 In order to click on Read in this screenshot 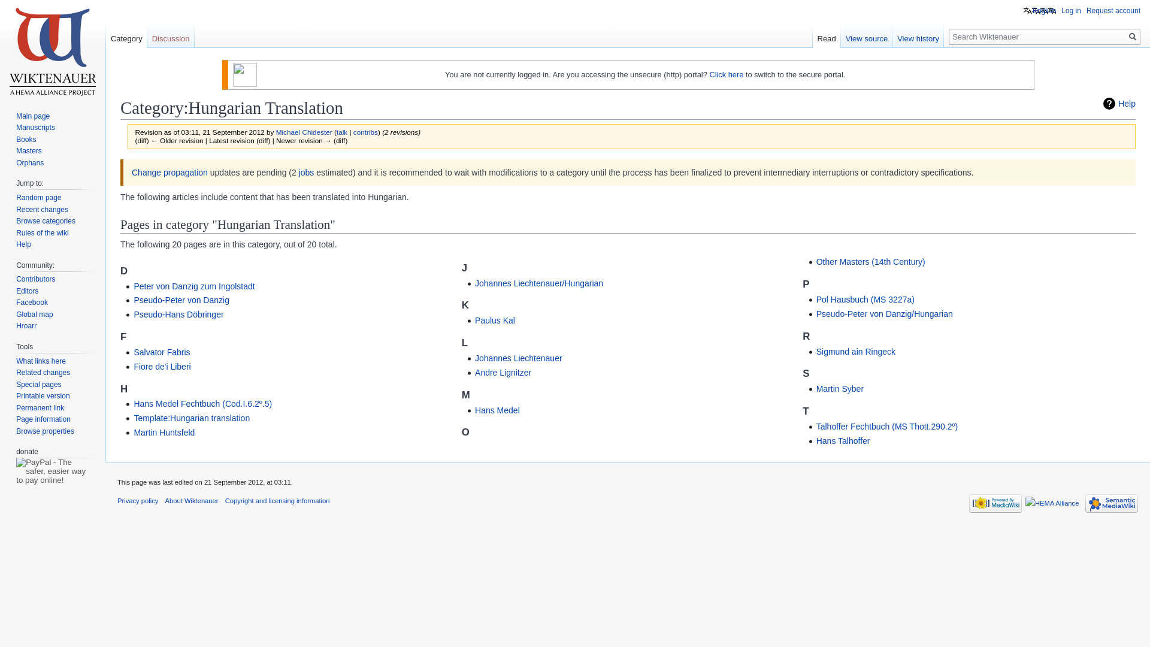, I will do `click(827, 36)`.